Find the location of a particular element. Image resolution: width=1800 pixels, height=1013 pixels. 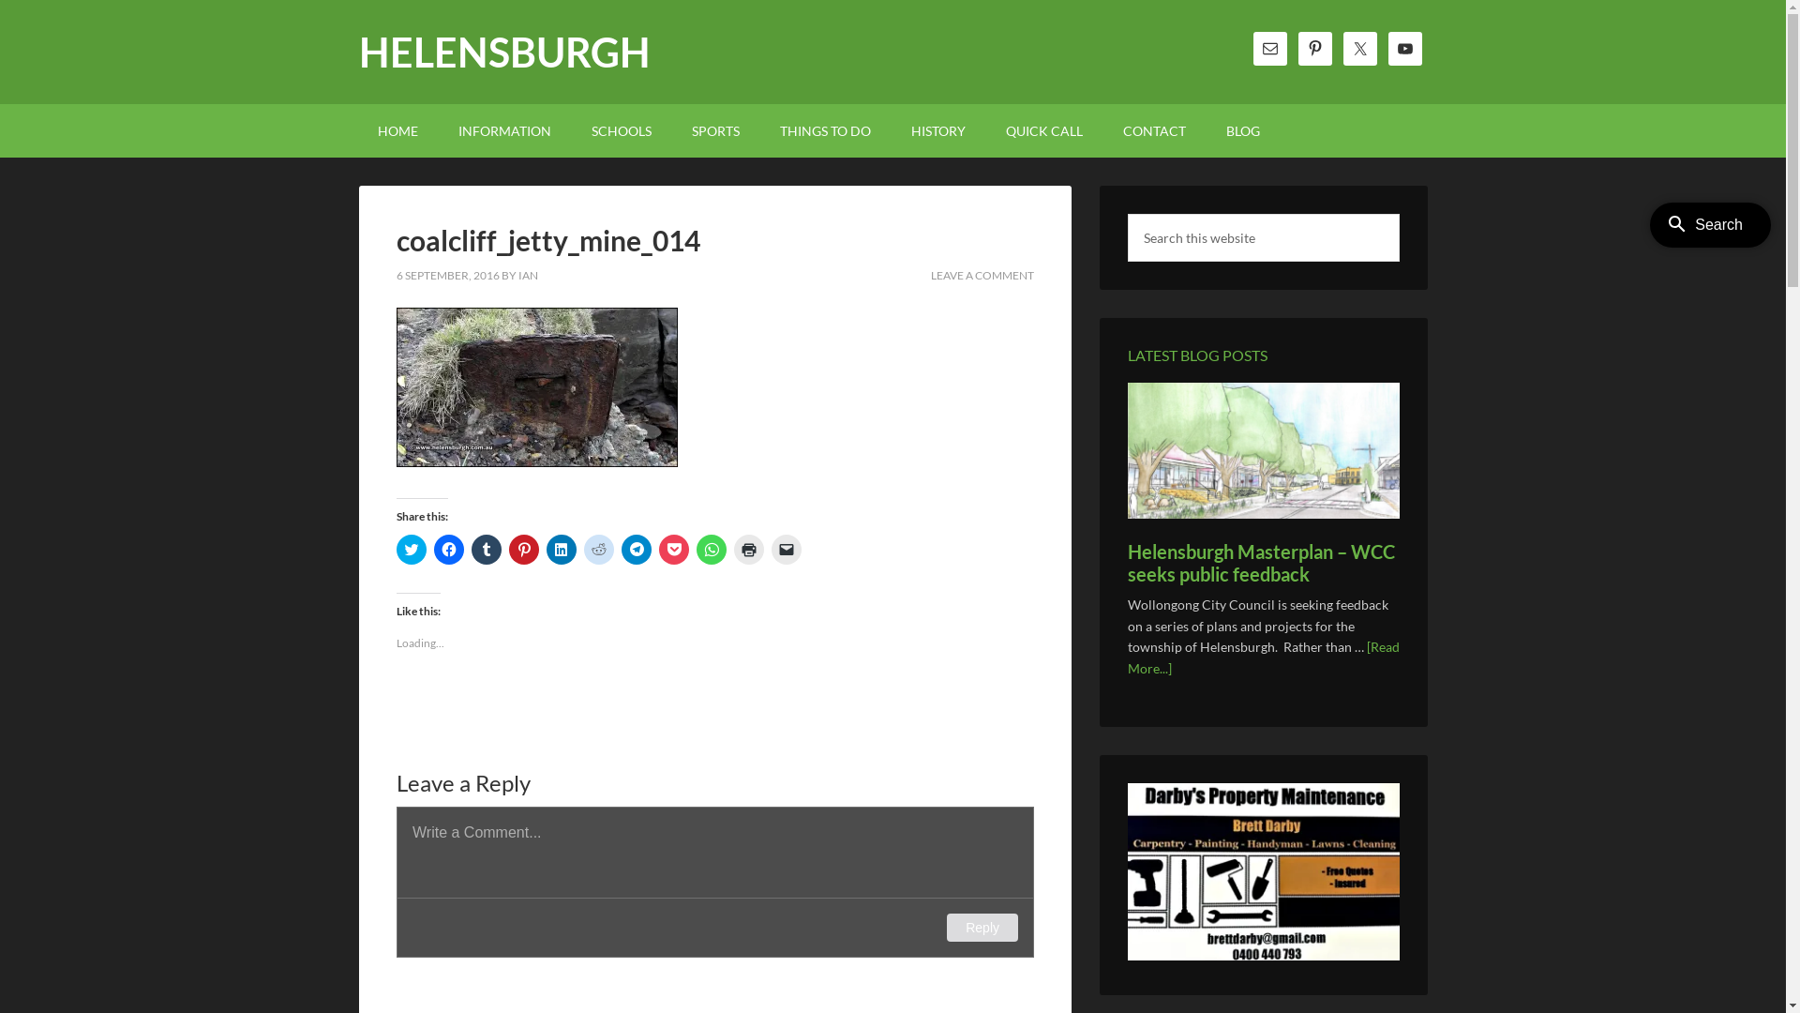

Click to email a link to a friend (Opens in new window) is located at coordinates (786, 550).